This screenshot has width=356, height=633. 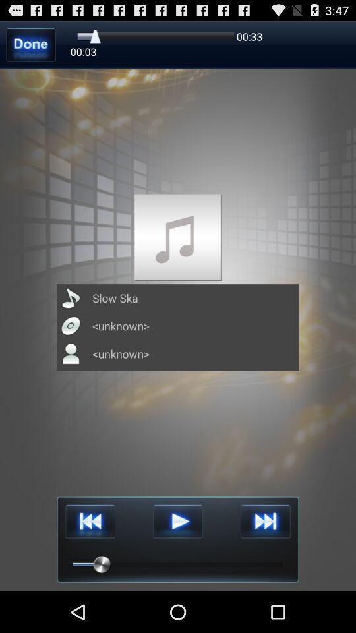 What do you see at coordinates (178, 521) in the screenshot?
I see `toggle play` at bounding box center [178, 521].